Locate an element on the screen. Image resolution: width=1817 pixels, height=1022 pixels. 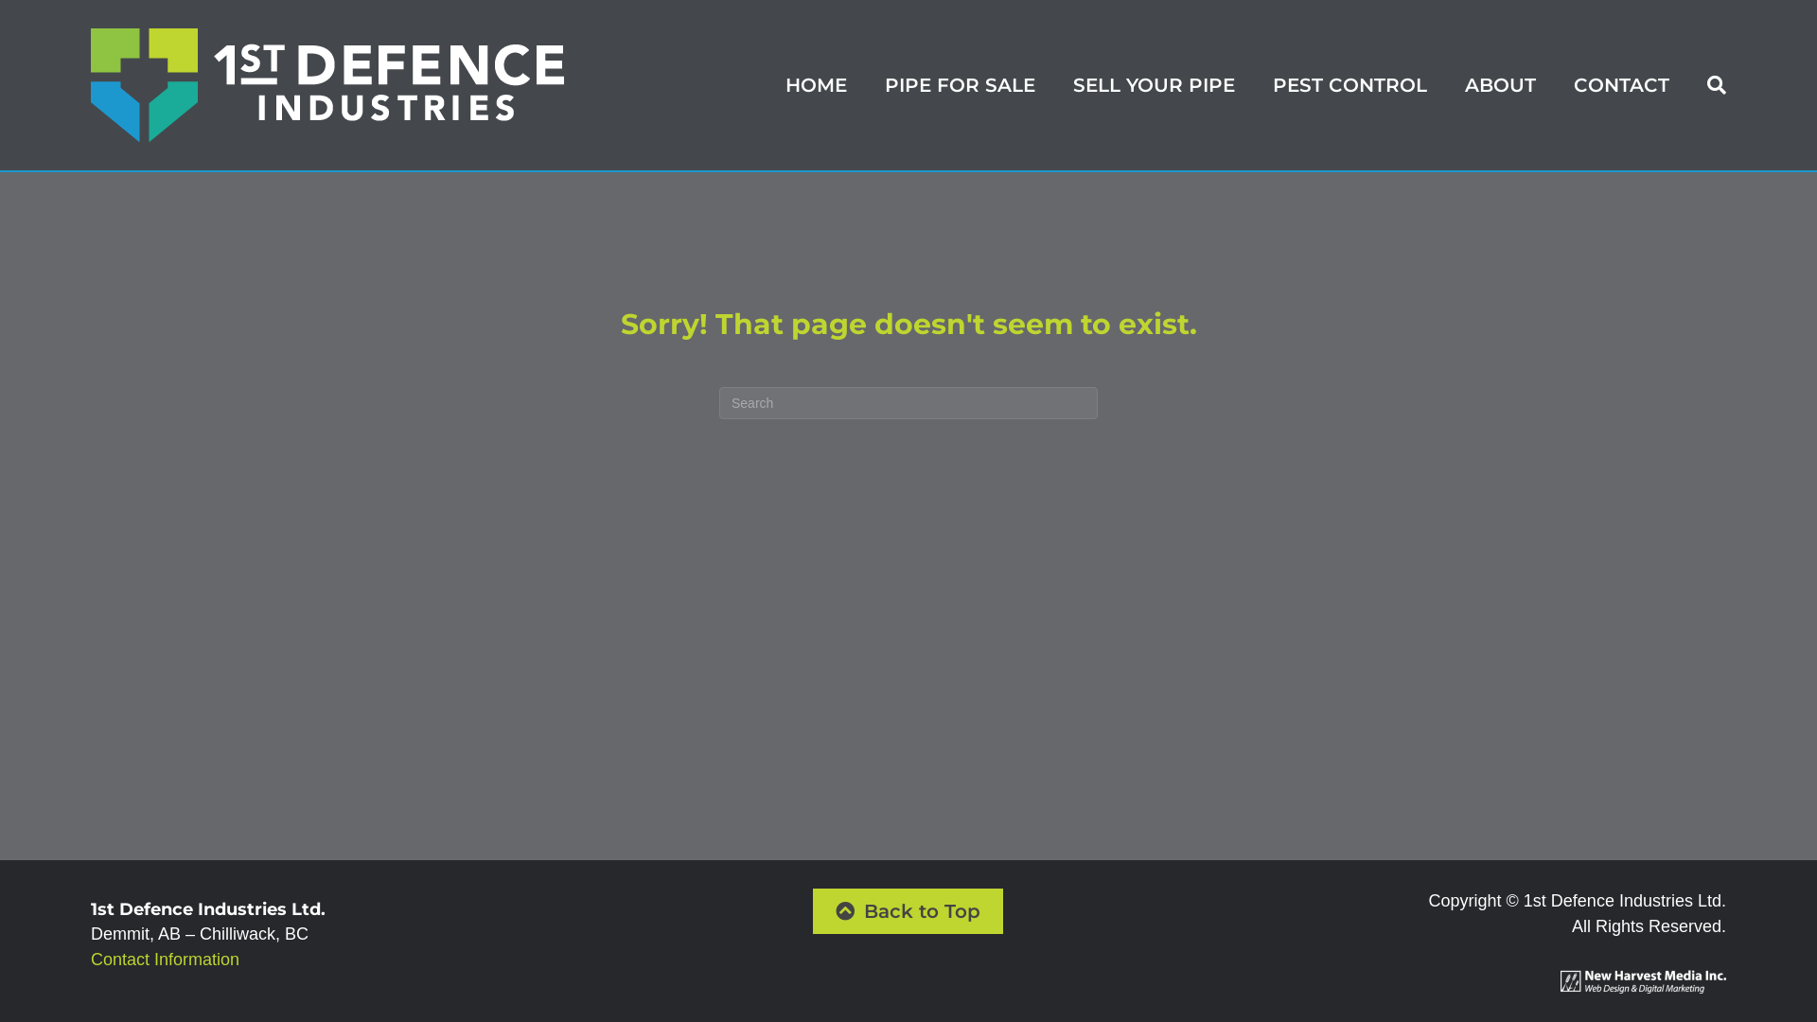
Back to Top is located at coordinates (908, 911).